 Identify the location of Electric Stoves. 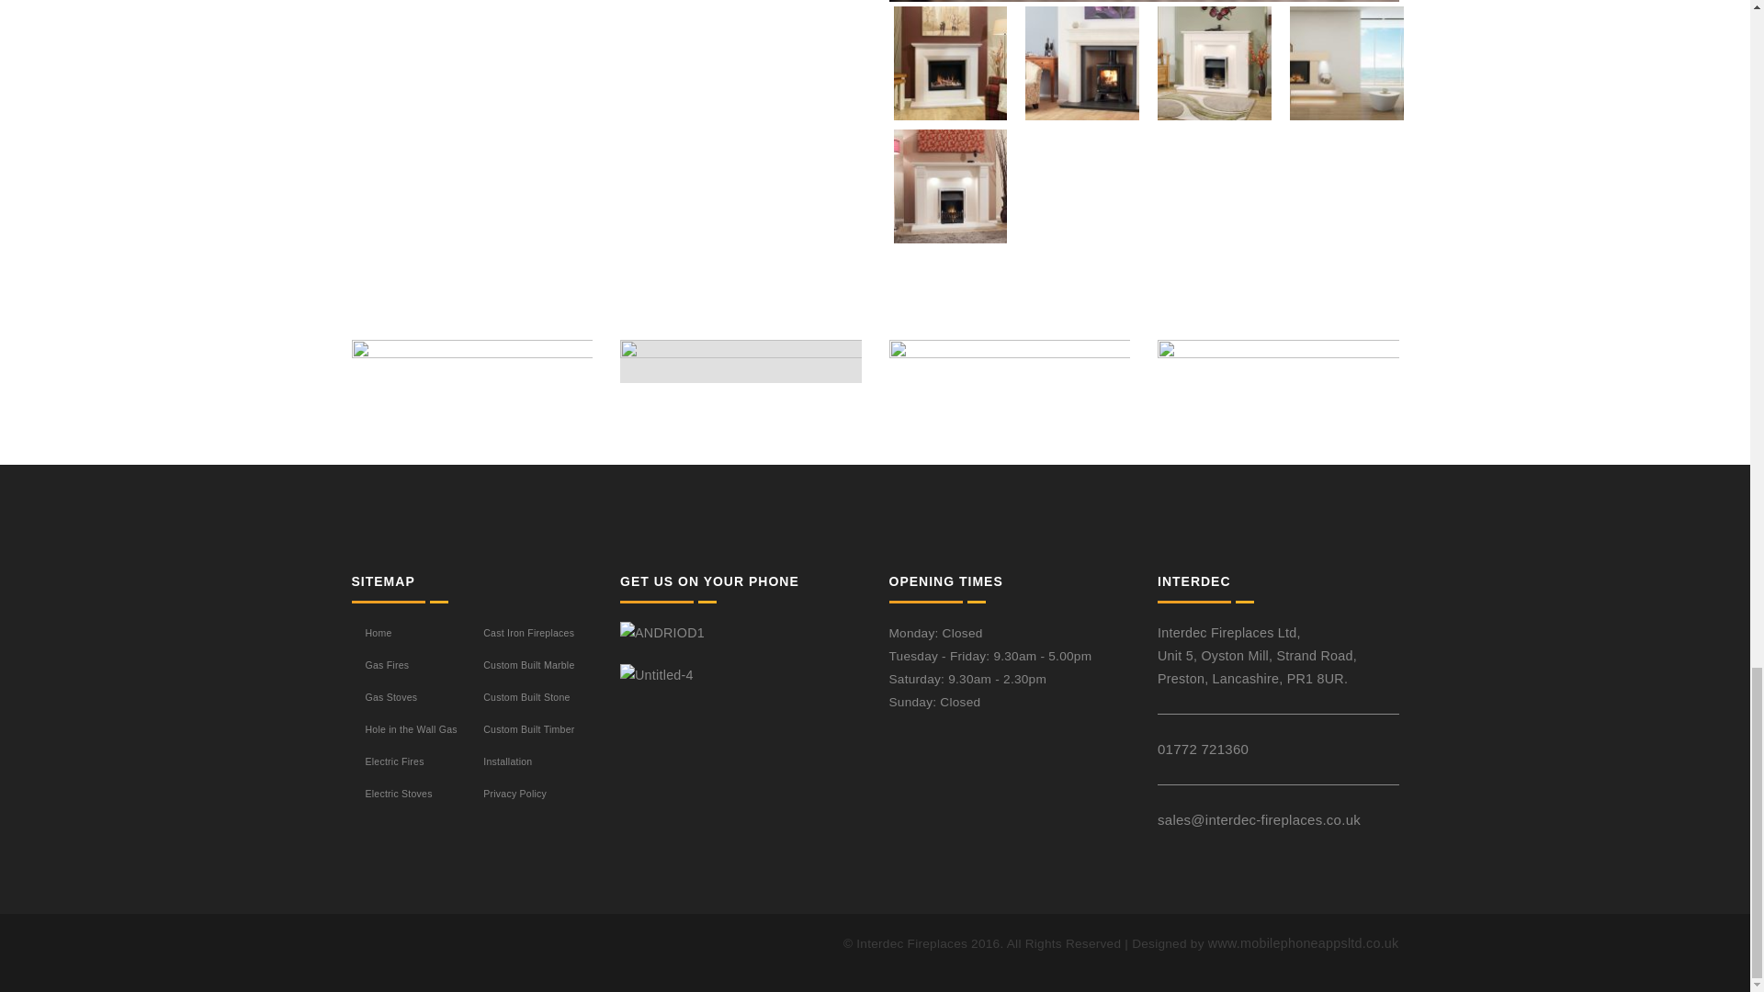
(399, 794).